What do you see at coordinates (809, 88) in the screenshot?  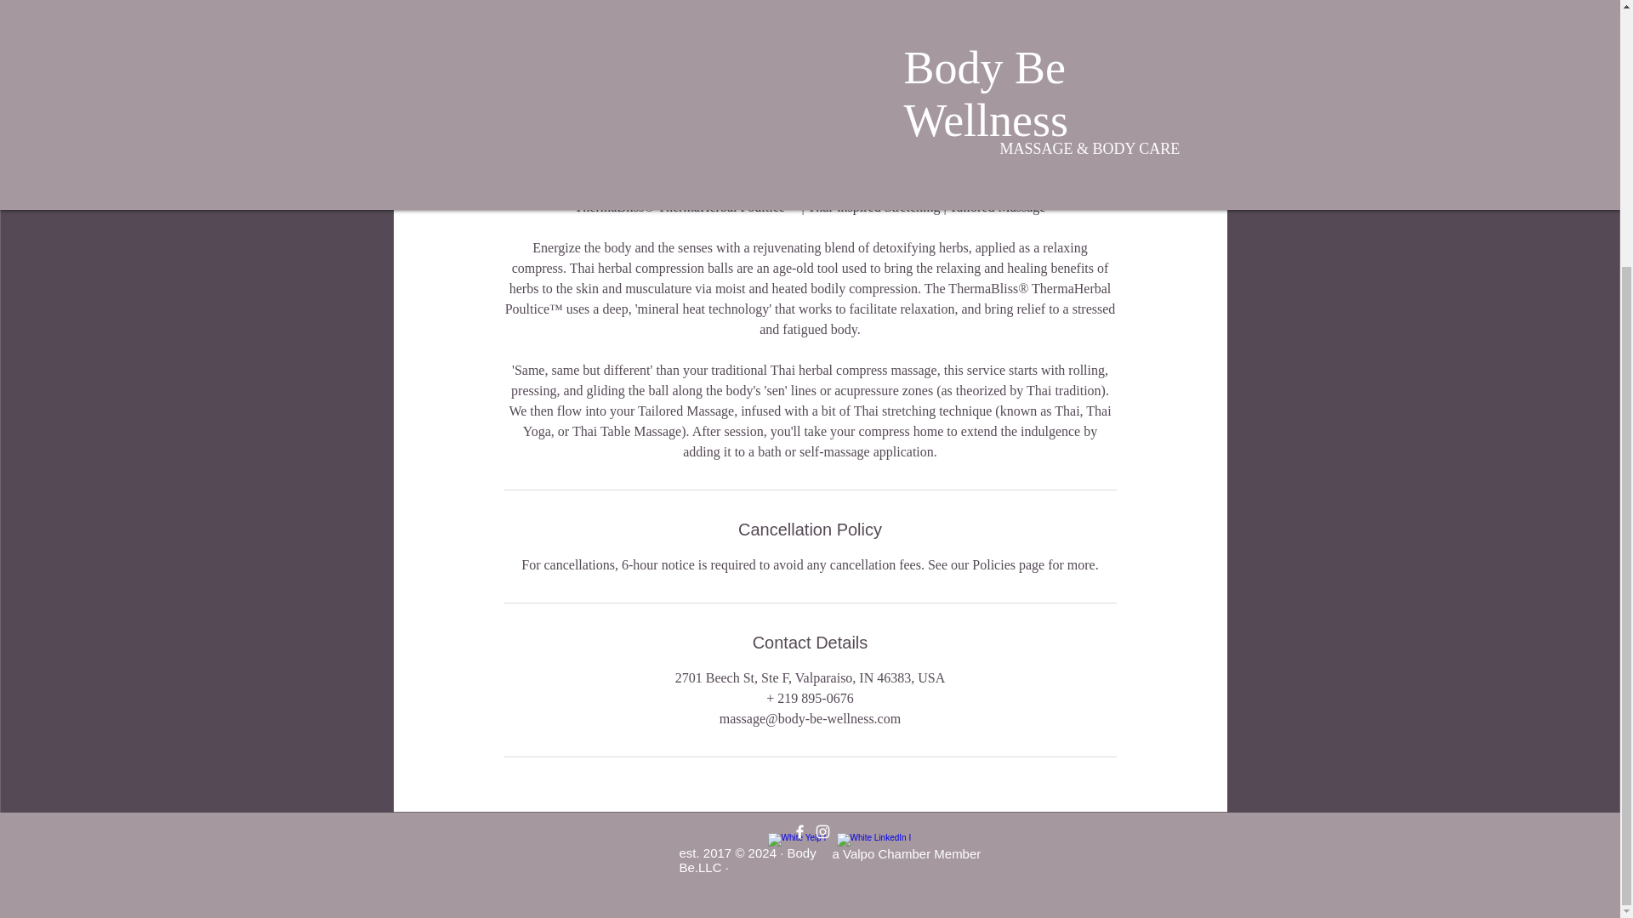 I see `Book Now` at bounding box center [809, 88].